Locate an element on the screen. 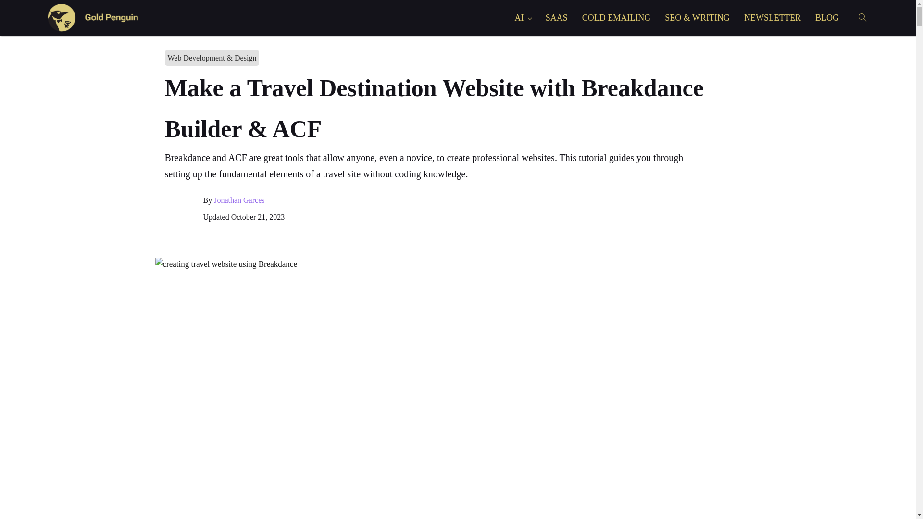  Jonathan Garces is located at coordinates (239, 200).